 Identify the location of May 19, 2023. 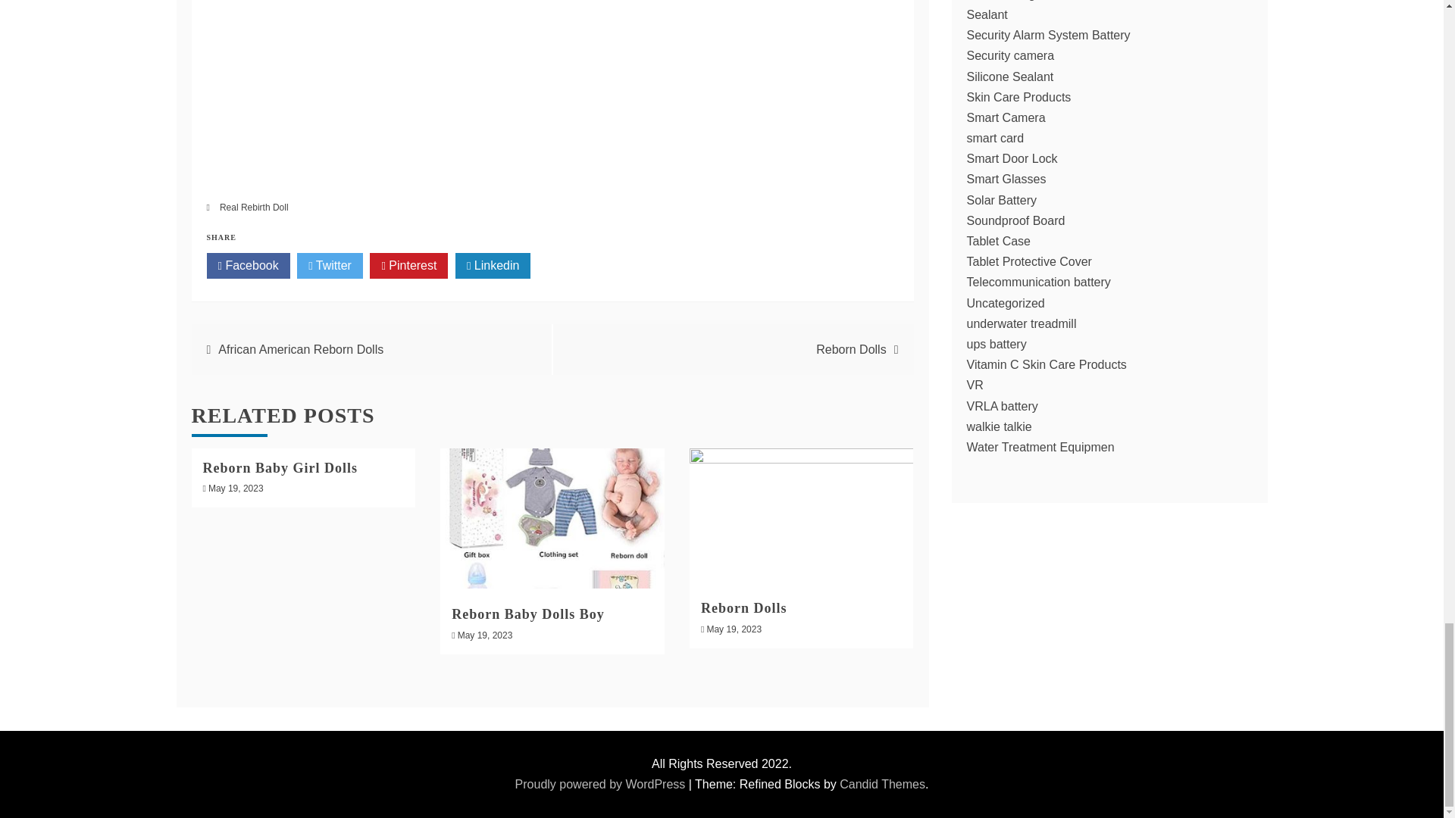
(734, 629).